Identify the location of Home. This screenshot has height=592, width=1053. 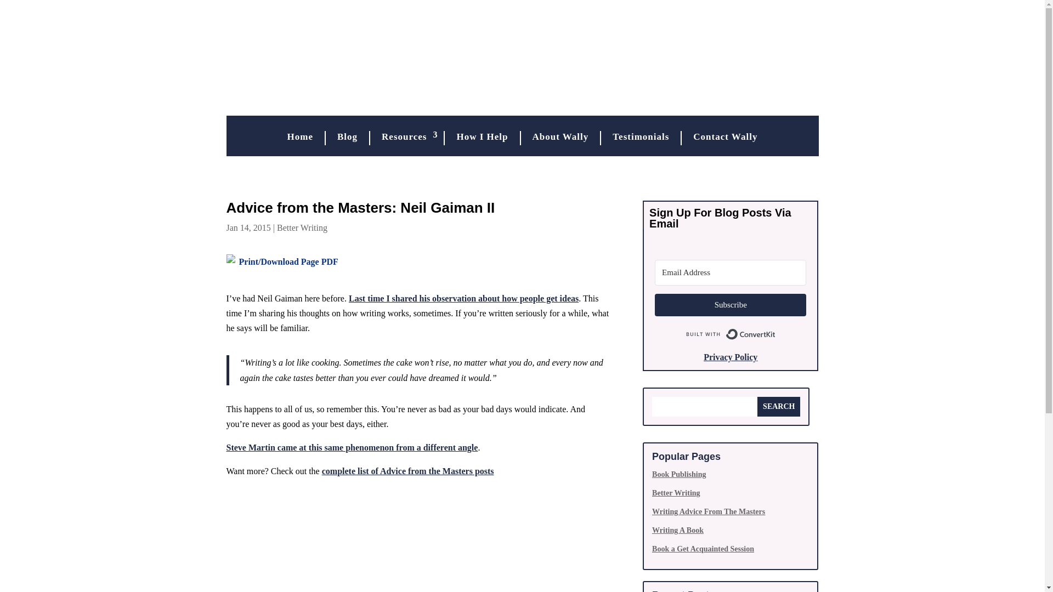
(301, 138).